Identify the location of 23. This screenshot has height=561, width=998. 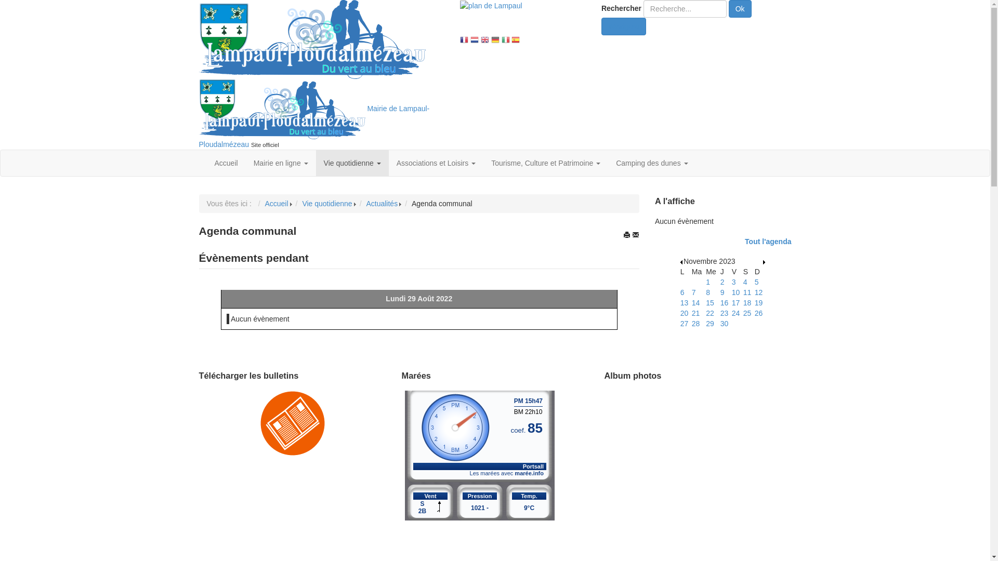
(725, 313).